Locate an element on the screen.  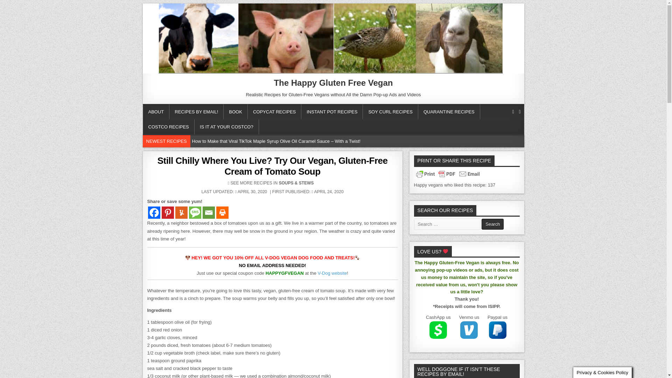
RECIPES BY EMAIL! is located at coordinates (196, 112).